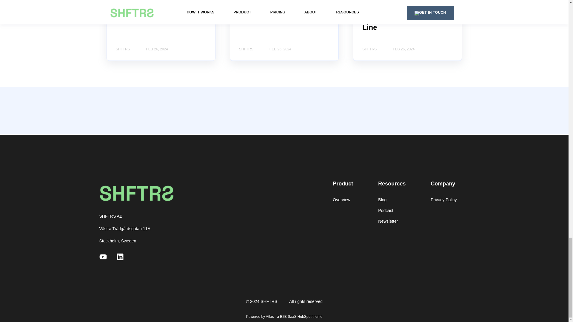 This screenshot has height=322, width=573. What do you see at coordinates (392, 200) in the screenshot?
I see `Blog` at bounding box center [392, 200].